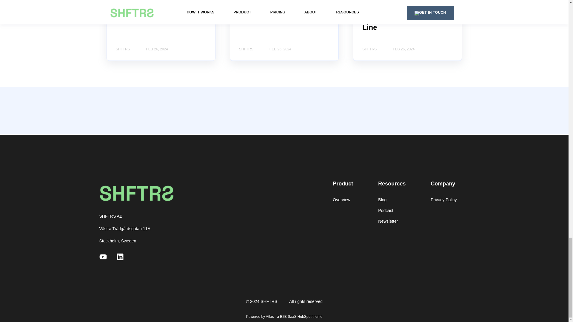 This screenshot has height=322, width=573. What do you see at coordinates (392, 200) in the screenshot?
I see `Blog` at bounding box center [392, 200].